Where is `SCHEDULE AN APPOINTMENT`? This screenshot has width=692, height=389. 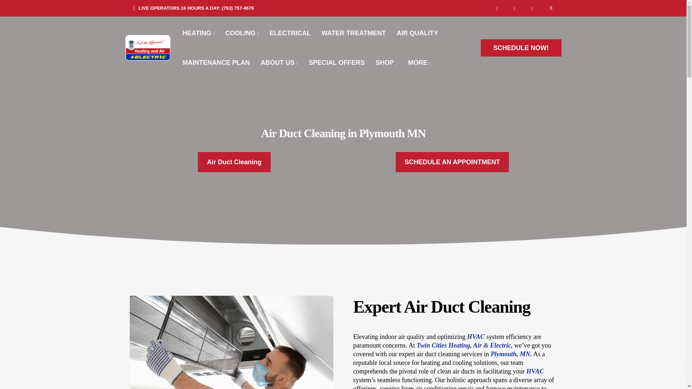 SCHEDULE AN APPOINTMENT is located at coordinates (453, 162).